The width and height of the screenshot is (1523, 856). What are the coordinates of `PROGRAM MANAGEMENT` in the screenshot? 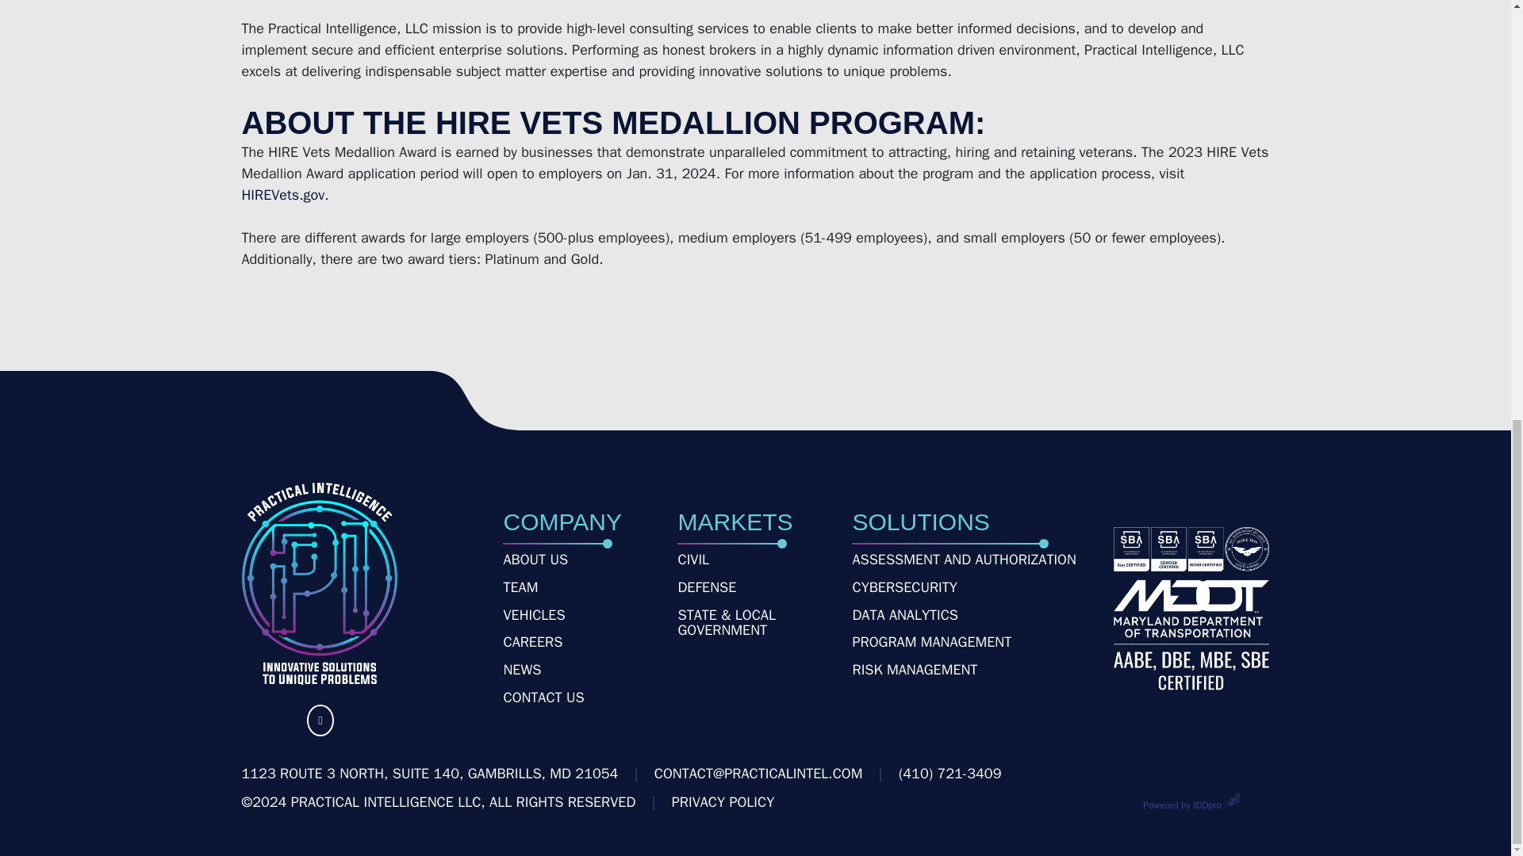 It's located at (931, 642).